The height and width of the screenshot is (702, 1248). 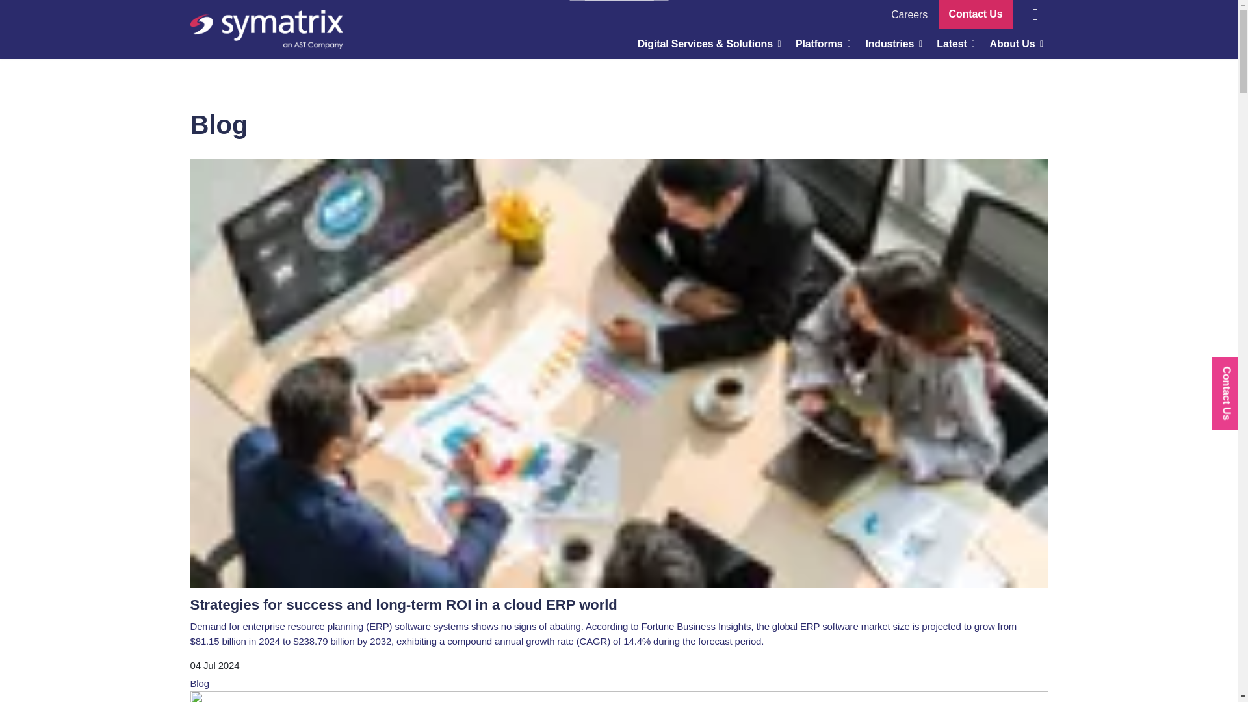 I want to click on Blog, so click(x=199, y=683).